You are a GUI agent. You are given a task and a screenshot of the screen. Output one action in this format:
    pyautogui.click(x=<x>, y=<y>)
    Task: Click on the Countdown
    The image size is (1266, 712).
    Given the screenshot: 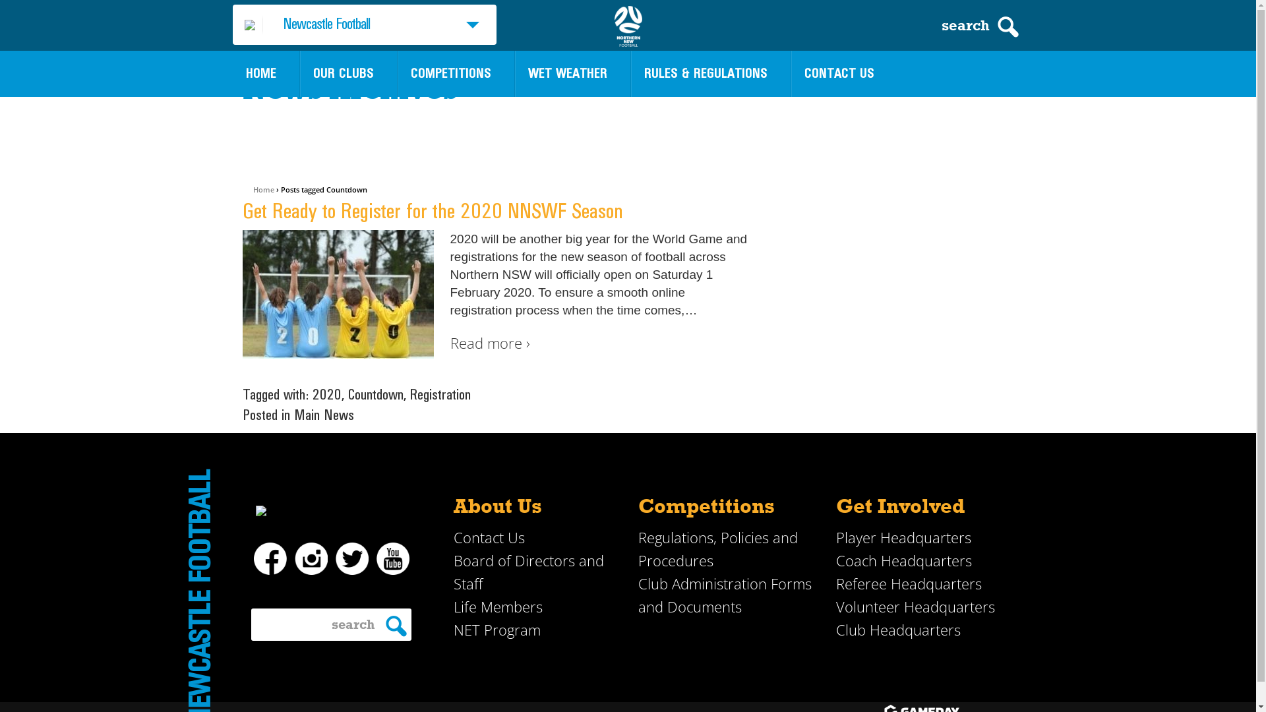 What is the action you would take?
    pyautogui.click(x=376, y=395)
    